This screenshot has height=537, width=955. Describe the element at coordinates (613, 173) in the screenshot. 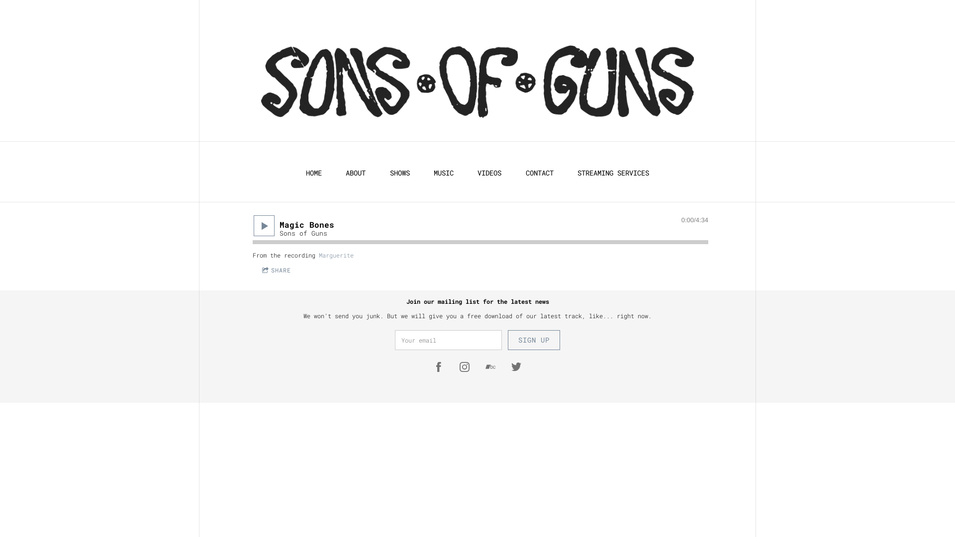

I see `STREAMING SERVICES` at that location.